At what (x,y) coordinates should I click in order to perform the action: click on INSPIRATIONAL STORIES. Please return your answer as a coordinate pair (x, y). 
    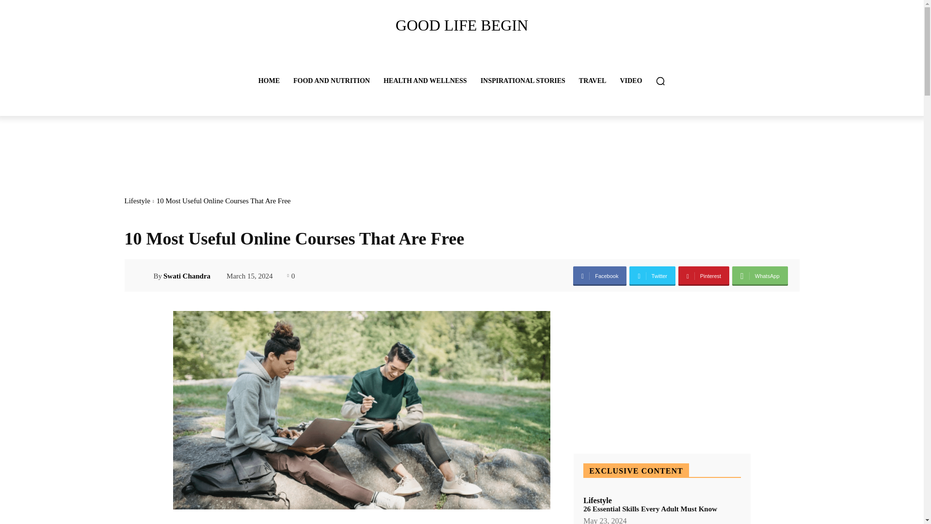
    Looking at the image, I should click on (523, 81).